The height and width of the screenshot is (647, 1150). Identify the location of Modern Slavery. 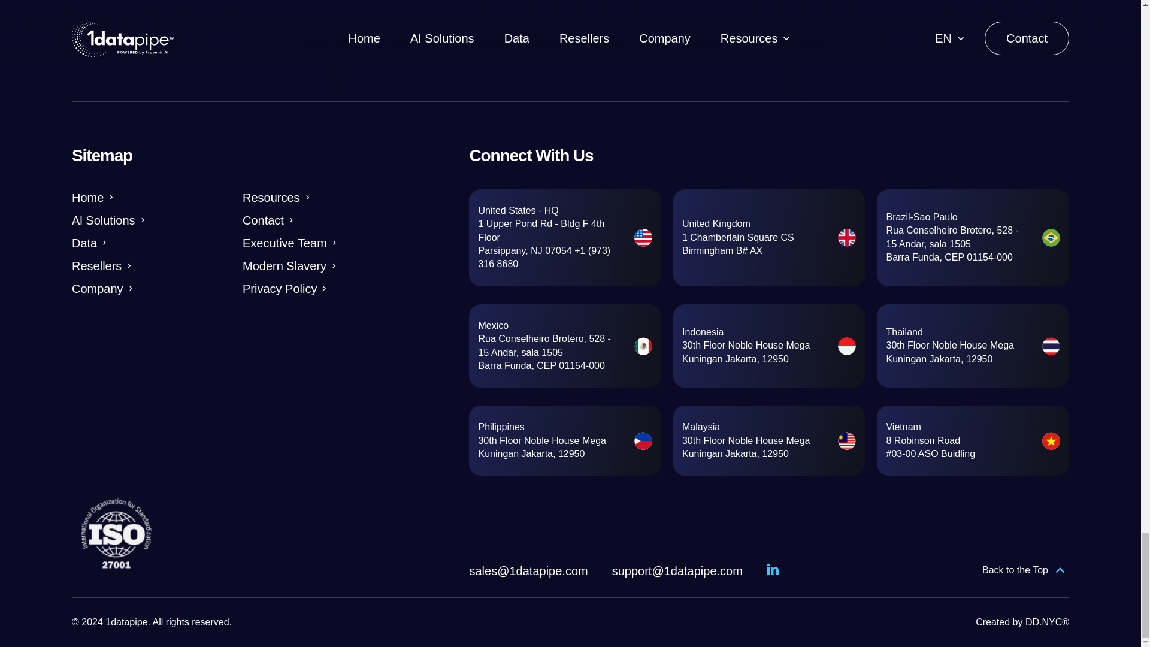
(290, 265).